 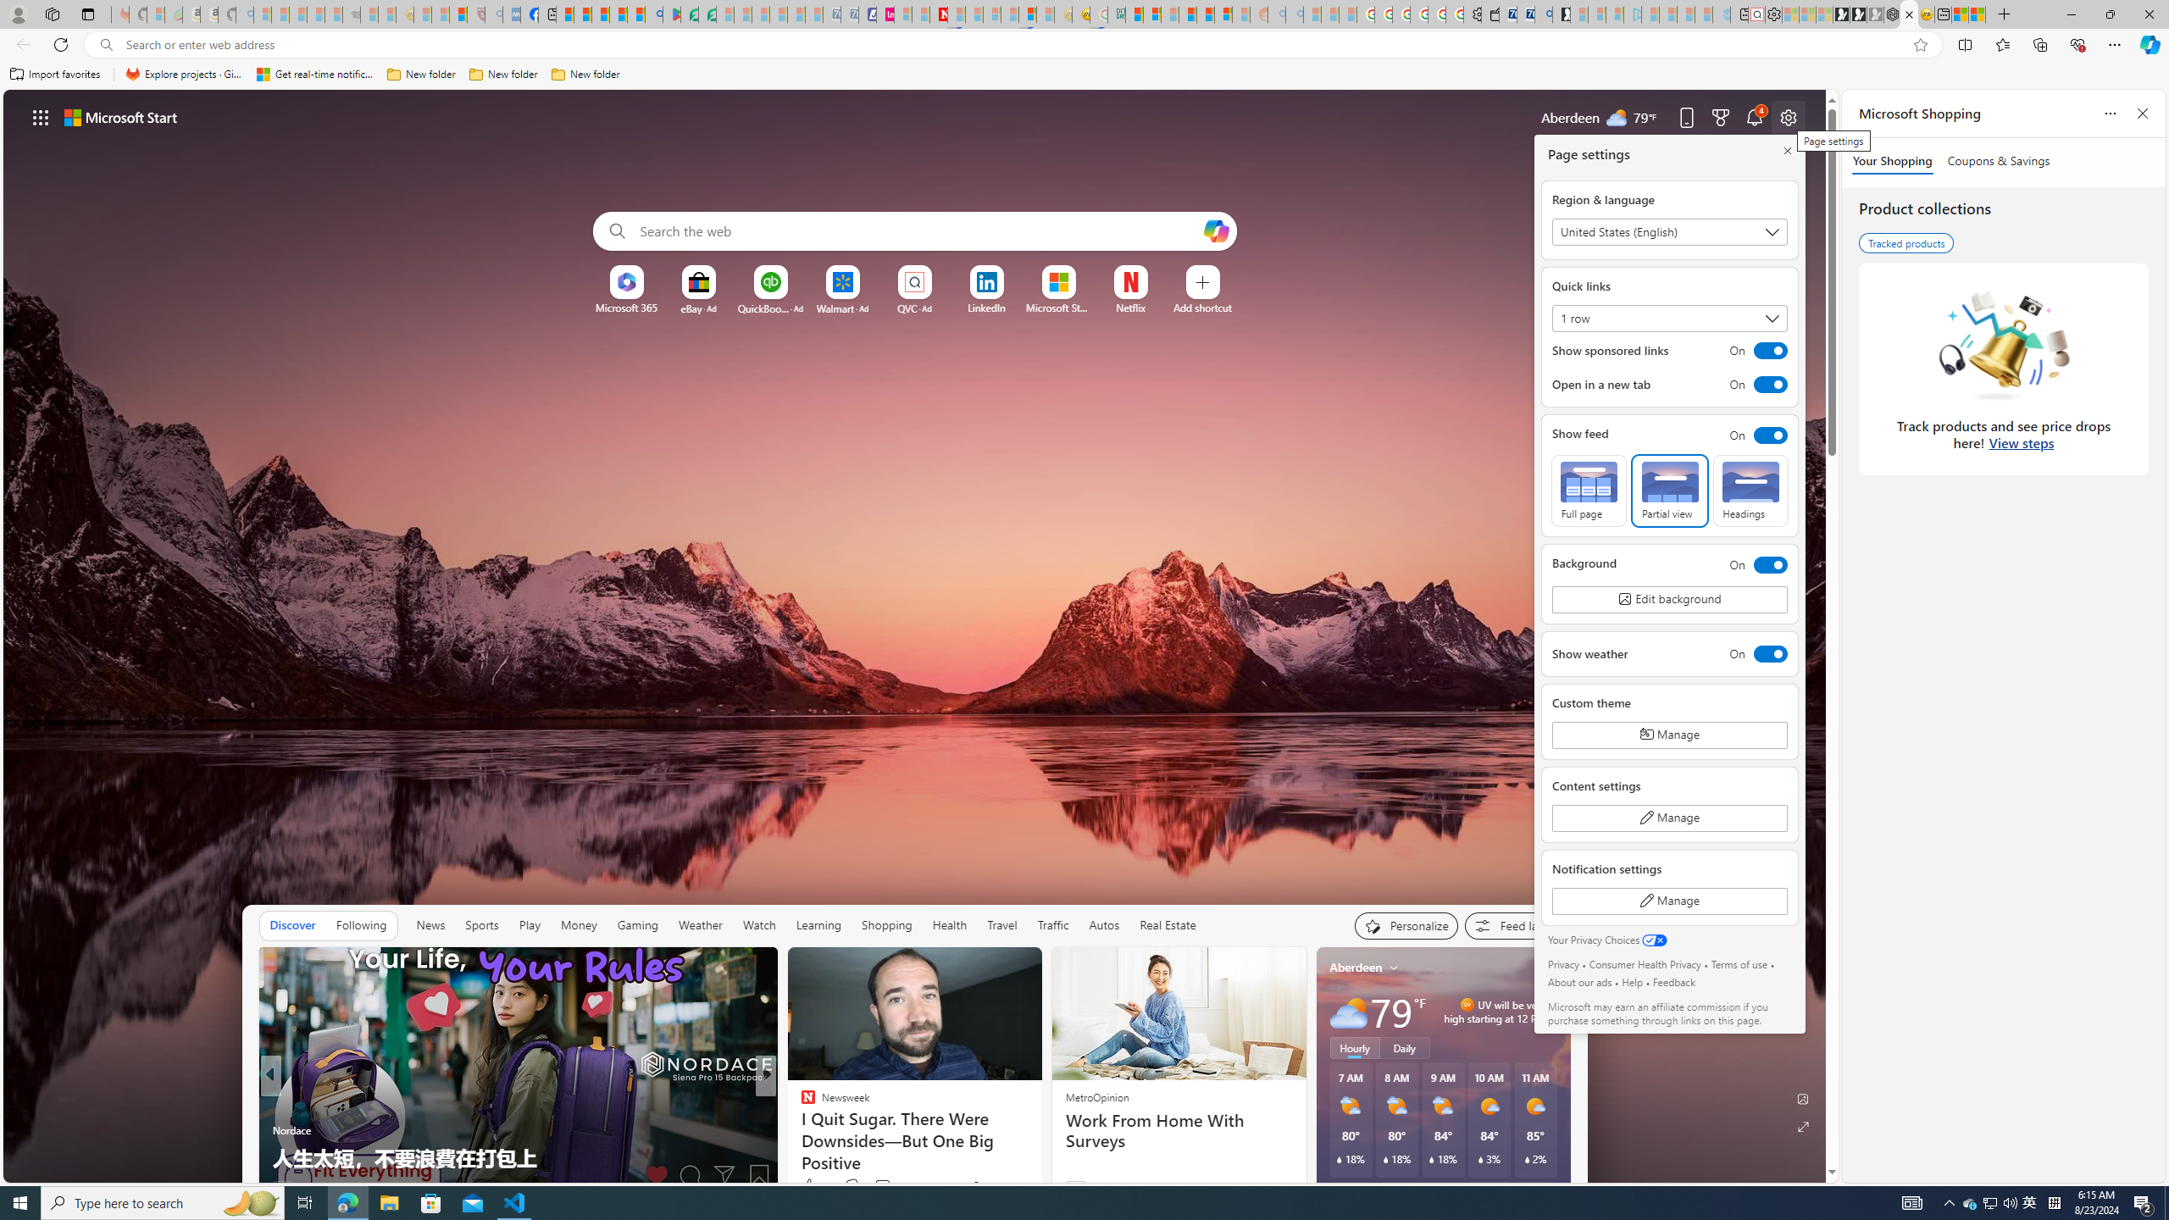 I want to click on Latest Politics News & Archive | Newsweek.com, so click(x=938, y=14).